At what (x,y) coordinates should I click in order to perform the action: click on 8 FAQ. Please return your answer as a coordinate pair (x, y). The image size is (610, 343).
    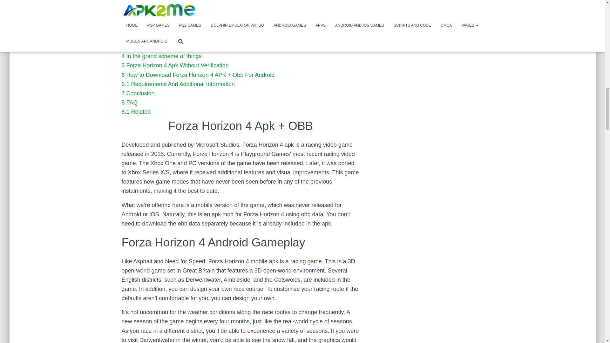
    Looking at the image, I should click on (130, 102).